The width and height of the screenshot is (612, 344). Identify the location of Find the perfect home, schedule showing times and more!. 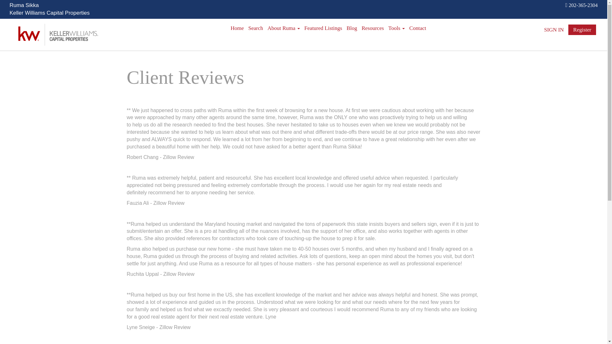
(255, 28).